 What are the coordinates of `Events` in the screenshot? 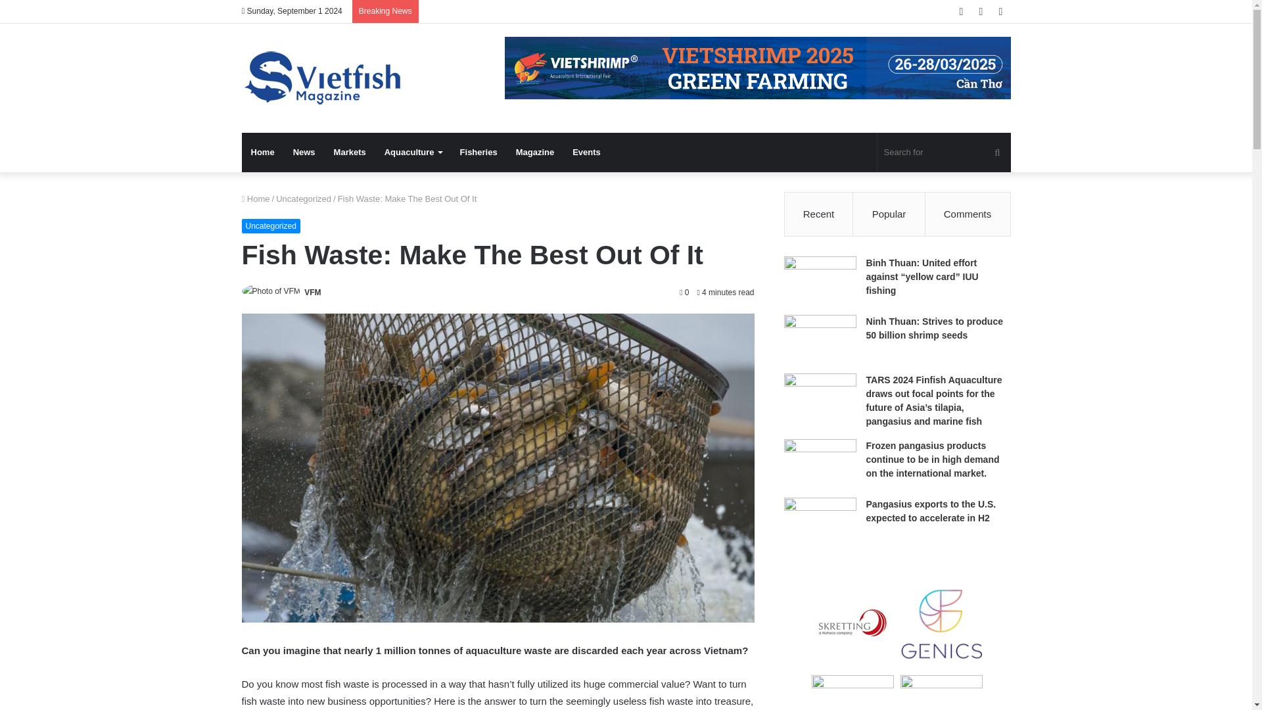 It's located at (586, 153).